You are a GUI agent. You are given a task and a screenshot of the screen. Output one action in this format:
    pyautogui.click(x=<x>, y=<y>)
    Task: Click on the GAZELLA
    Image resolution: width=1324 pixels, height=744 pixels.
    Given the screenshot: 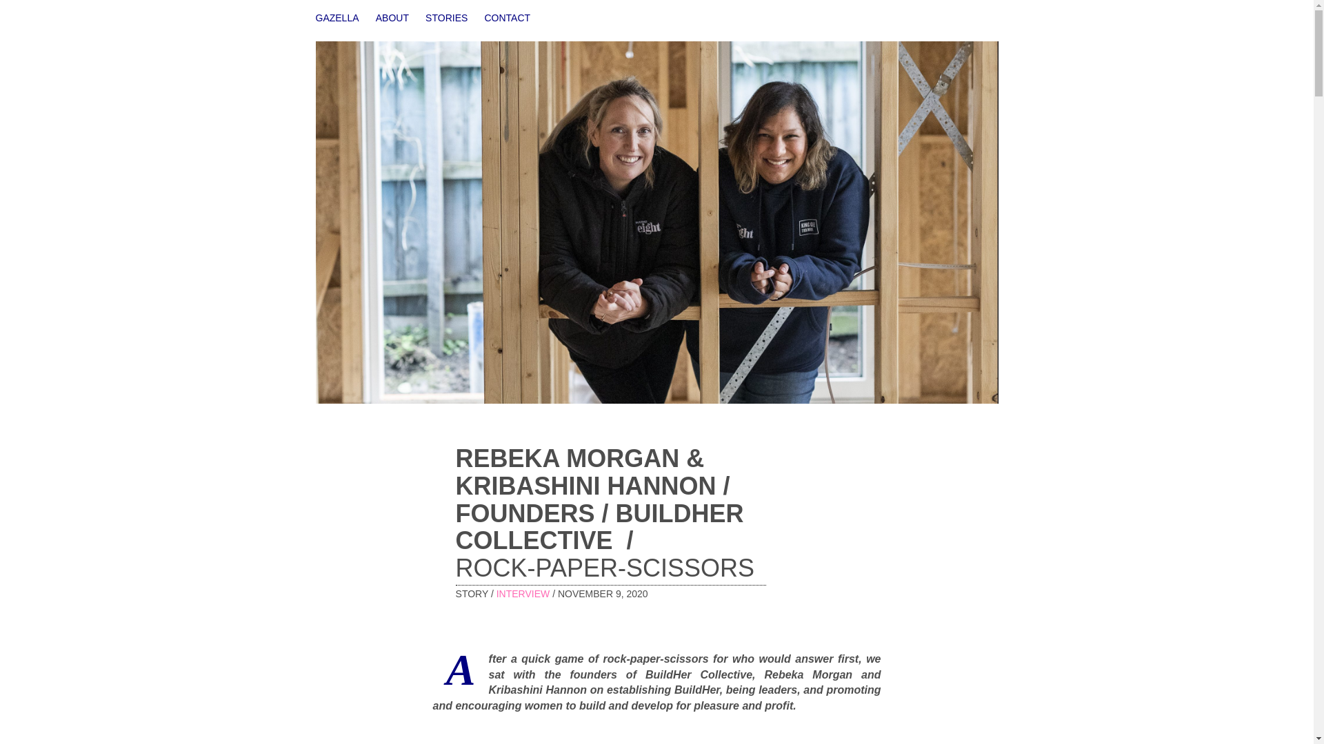 What is the action you would take?
    pyautogui.click(x=337, y=18)
    